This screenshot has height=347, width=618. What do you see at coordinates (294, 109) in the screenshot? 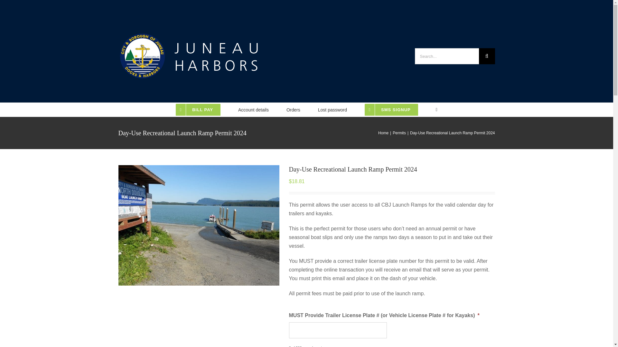
I see `Orders` at bounding box center [294, 109].